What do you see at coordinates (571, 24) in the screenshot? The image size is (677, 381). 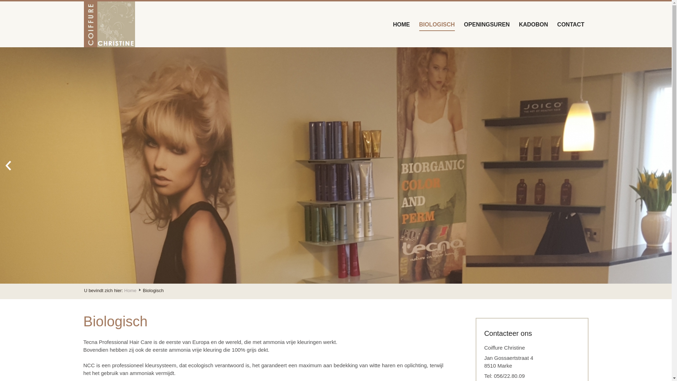 I see `CONTACT` at bounding box center [571, 24].